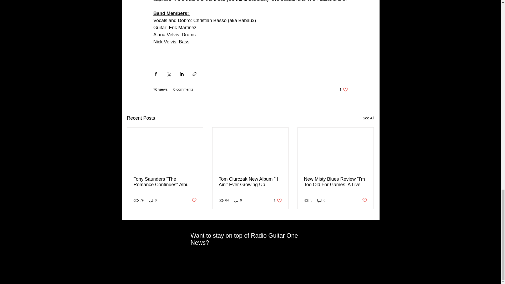 This screenshot has height=284, width=505. What do you see at coordinates (368, 118) in the screenshot?
I see `See All` at bounding box center [368, 118].